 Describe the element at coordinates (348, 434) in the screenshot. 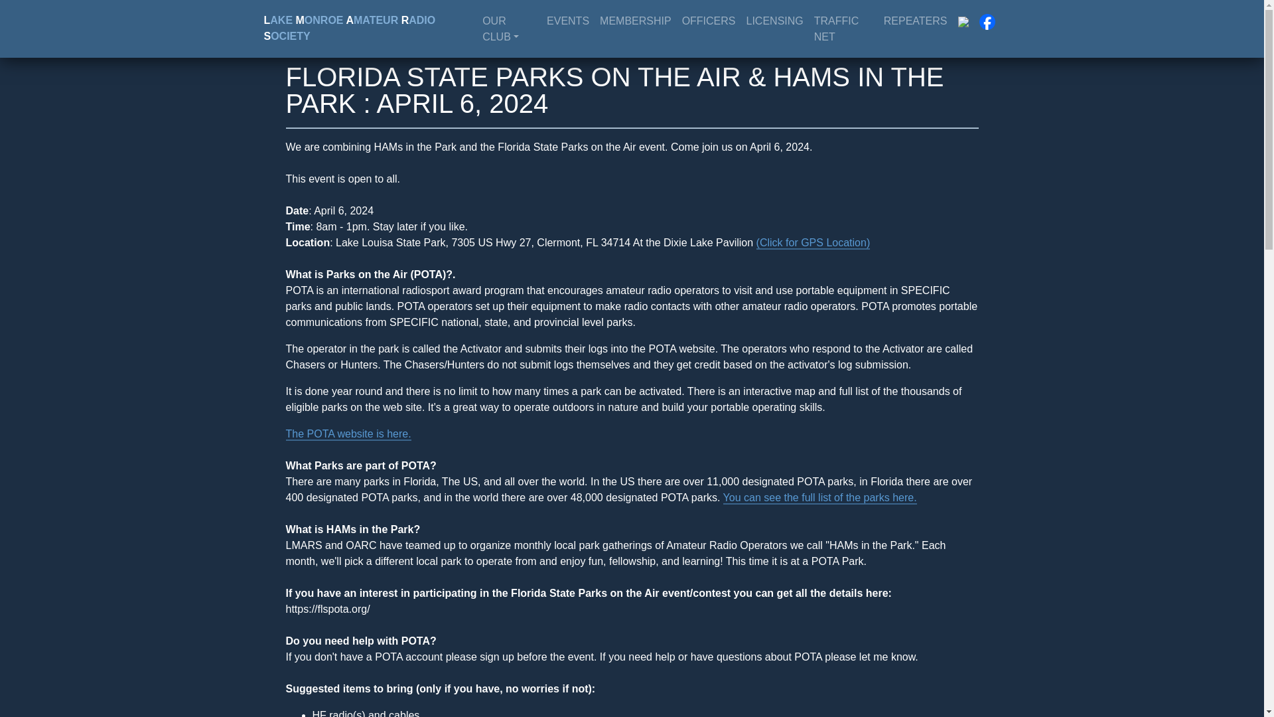

I see `The POTA website is here.` at that location.